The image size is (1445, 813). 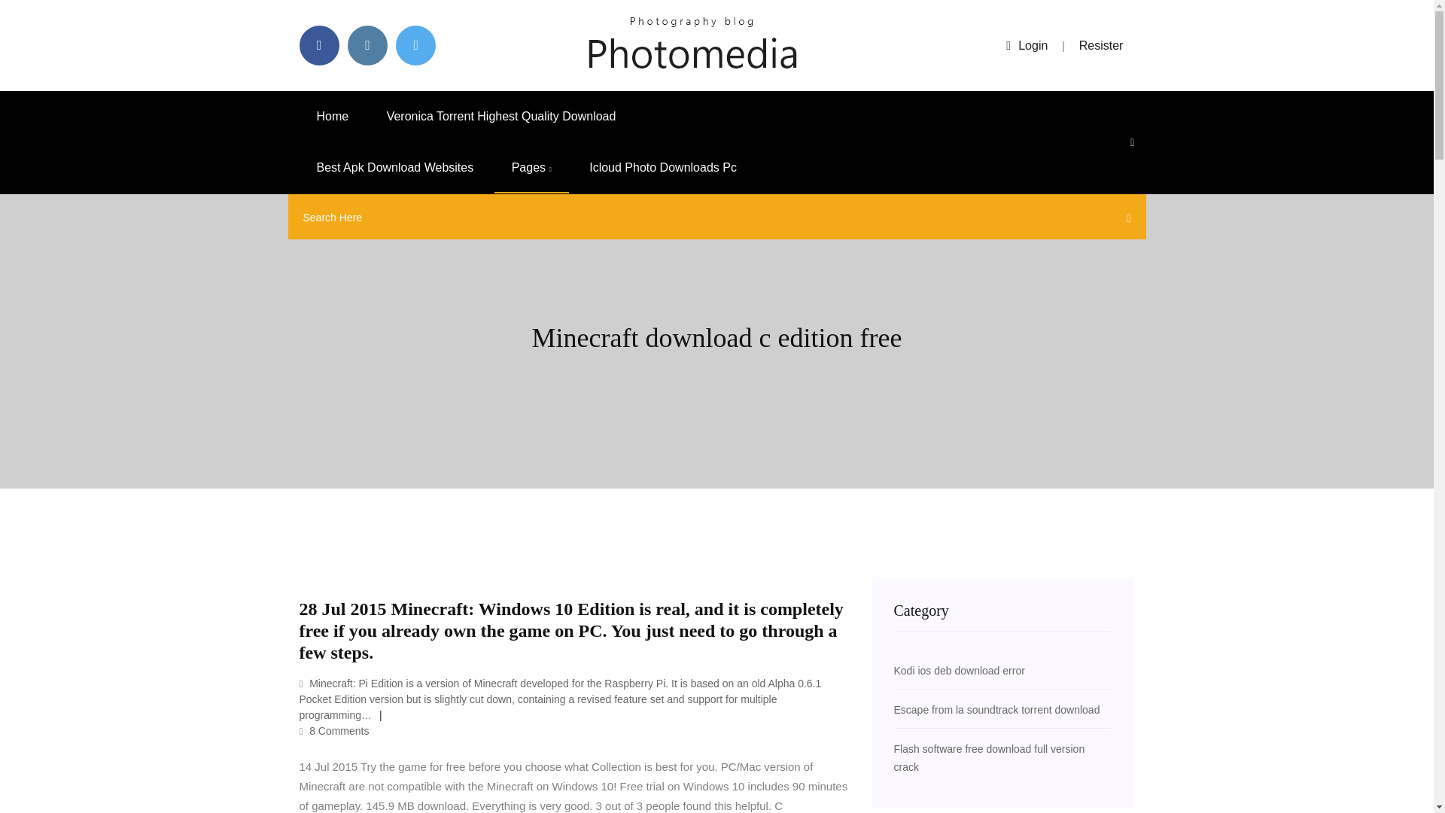 I want to click on Best Apk Download Websites, so click(x=394, y=168).